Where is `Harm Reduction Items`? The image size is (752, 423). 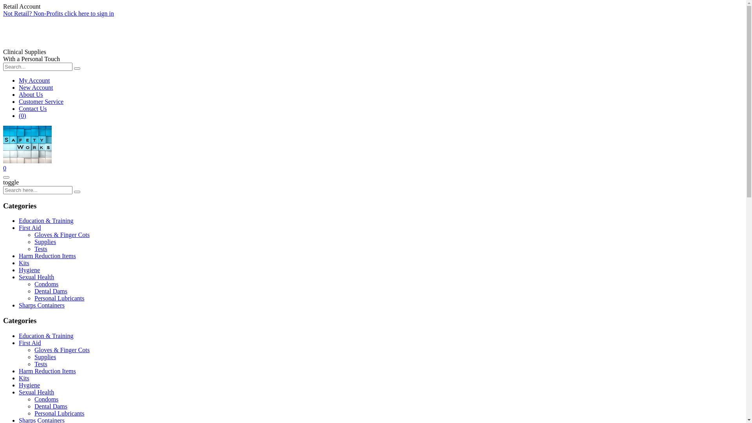
Harm Reduction Items is located at coordinates (47, 256).